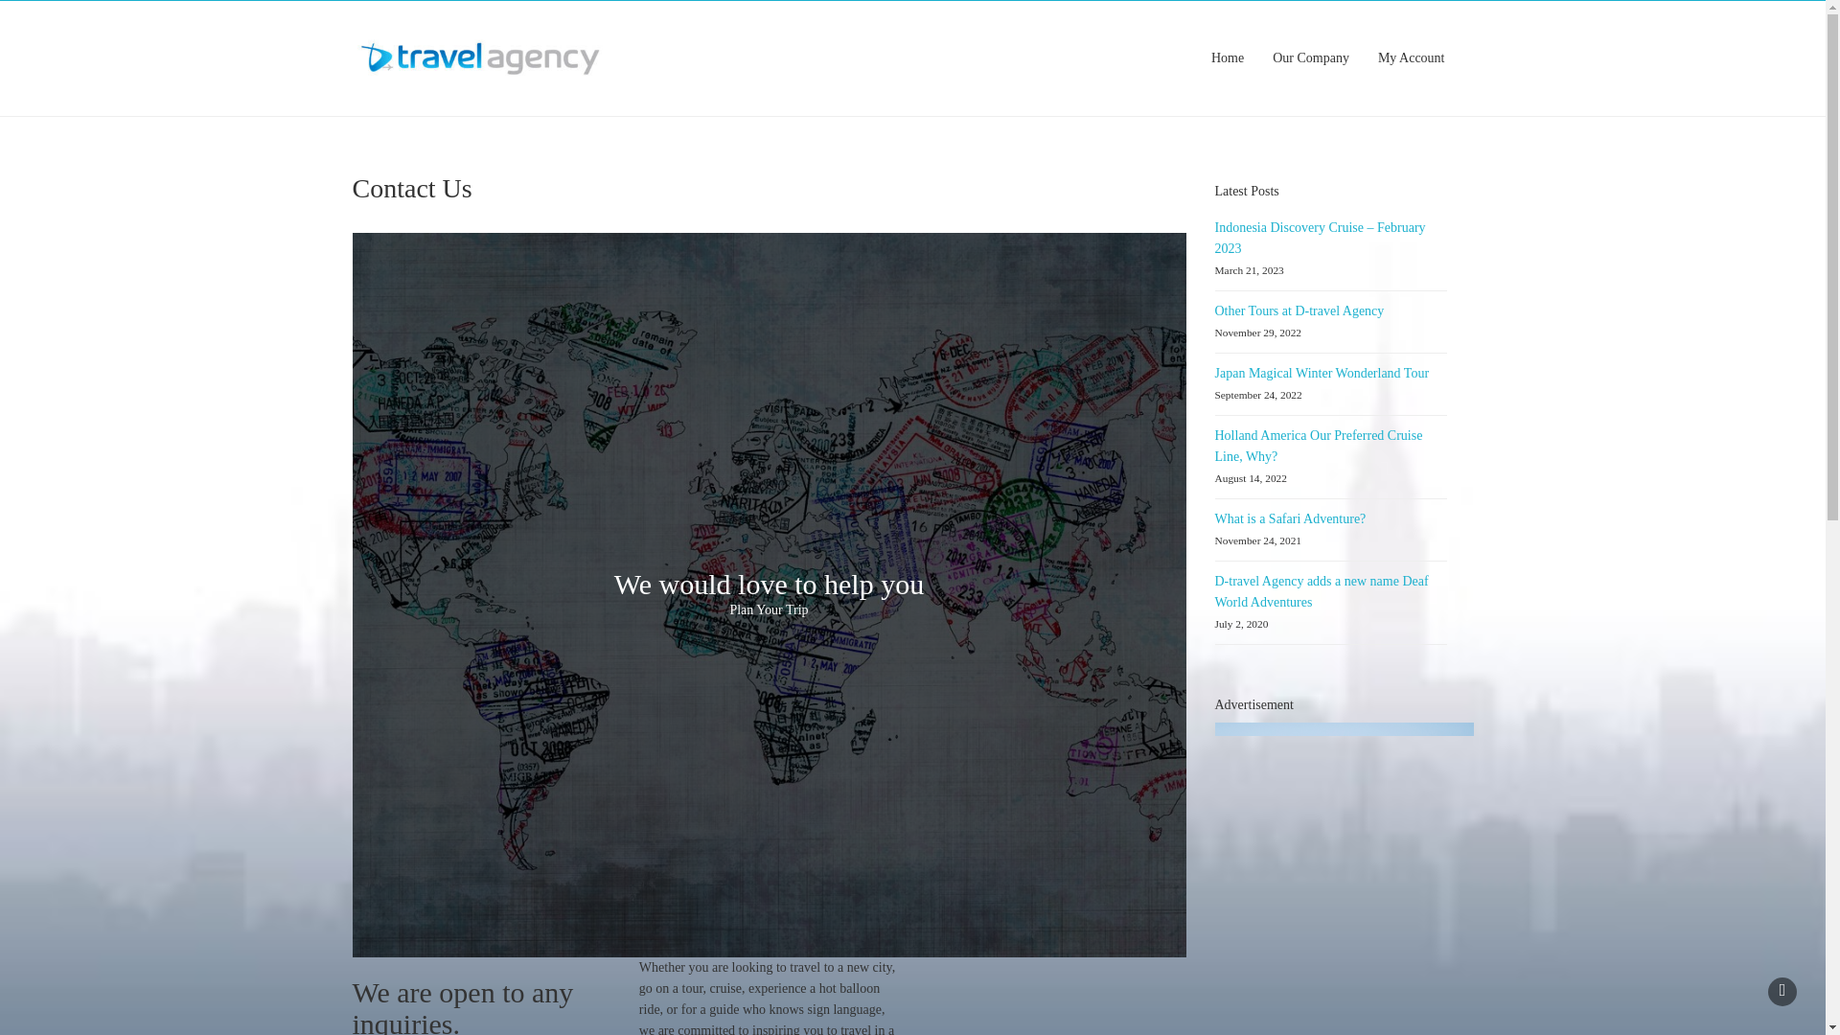 This screenshot has width=1840, height=1035. What do you see at coordinates (1322, 374) in the screenshot?
I see `Japan Magical Winter Wonderland Tour` at bounding box center [1322, 374].